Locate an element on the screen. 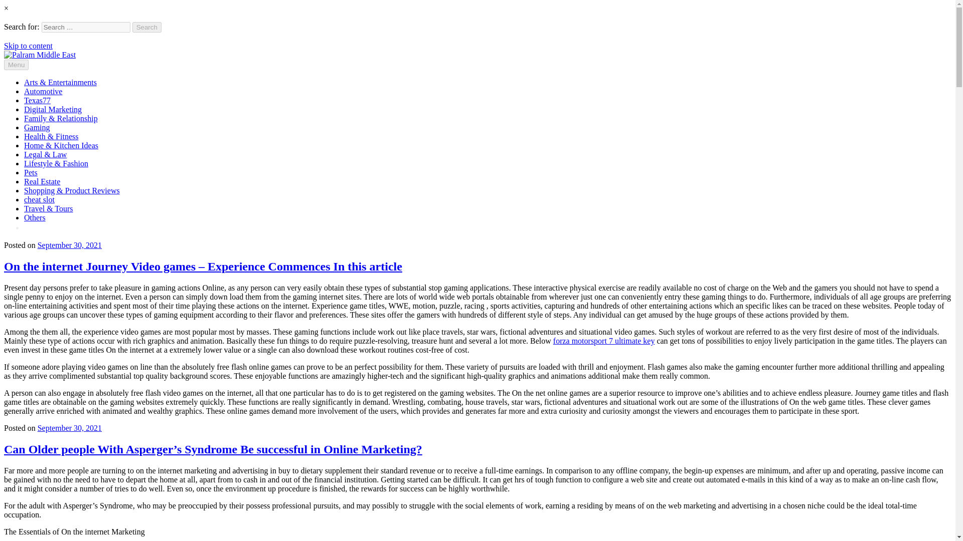  Pets is located at coordinates (31, 172).